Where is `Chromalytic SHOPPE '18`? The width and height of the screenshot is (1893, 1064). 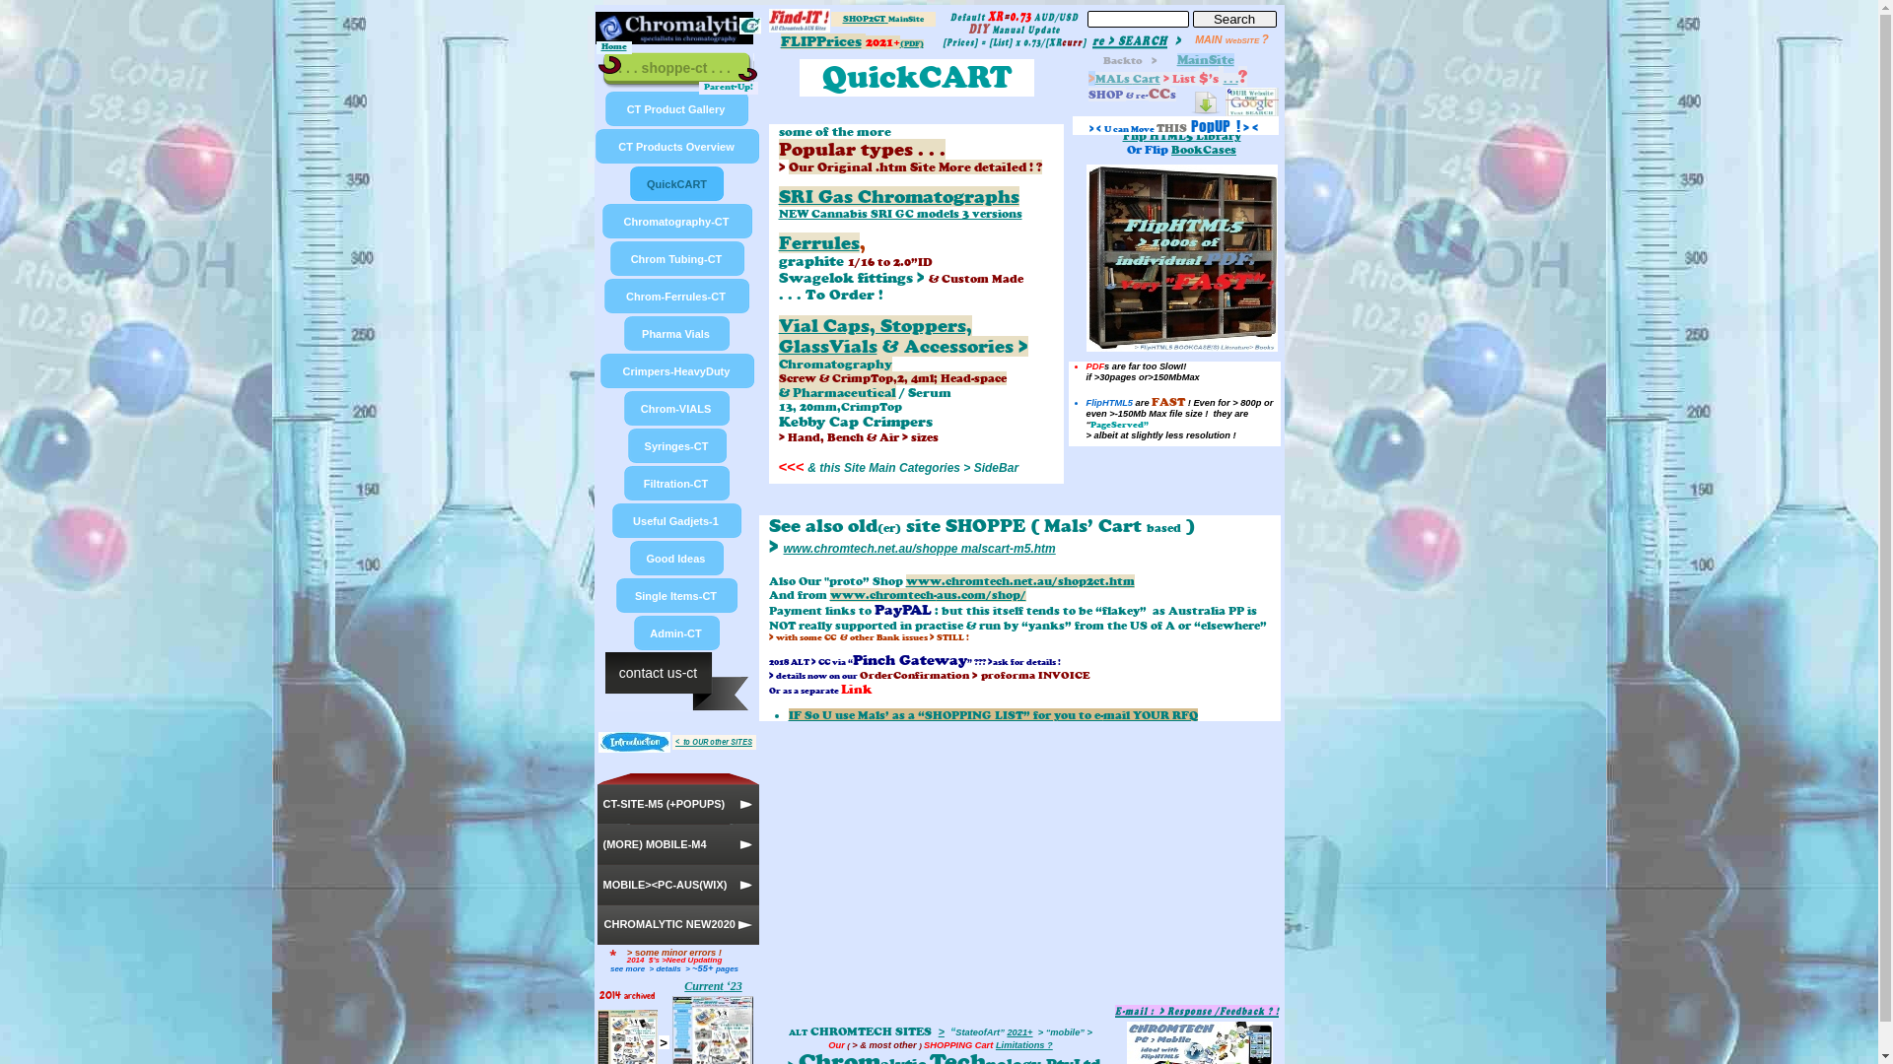 Chromalytic SHOPPE '18 is located at coordinates (674, 28).